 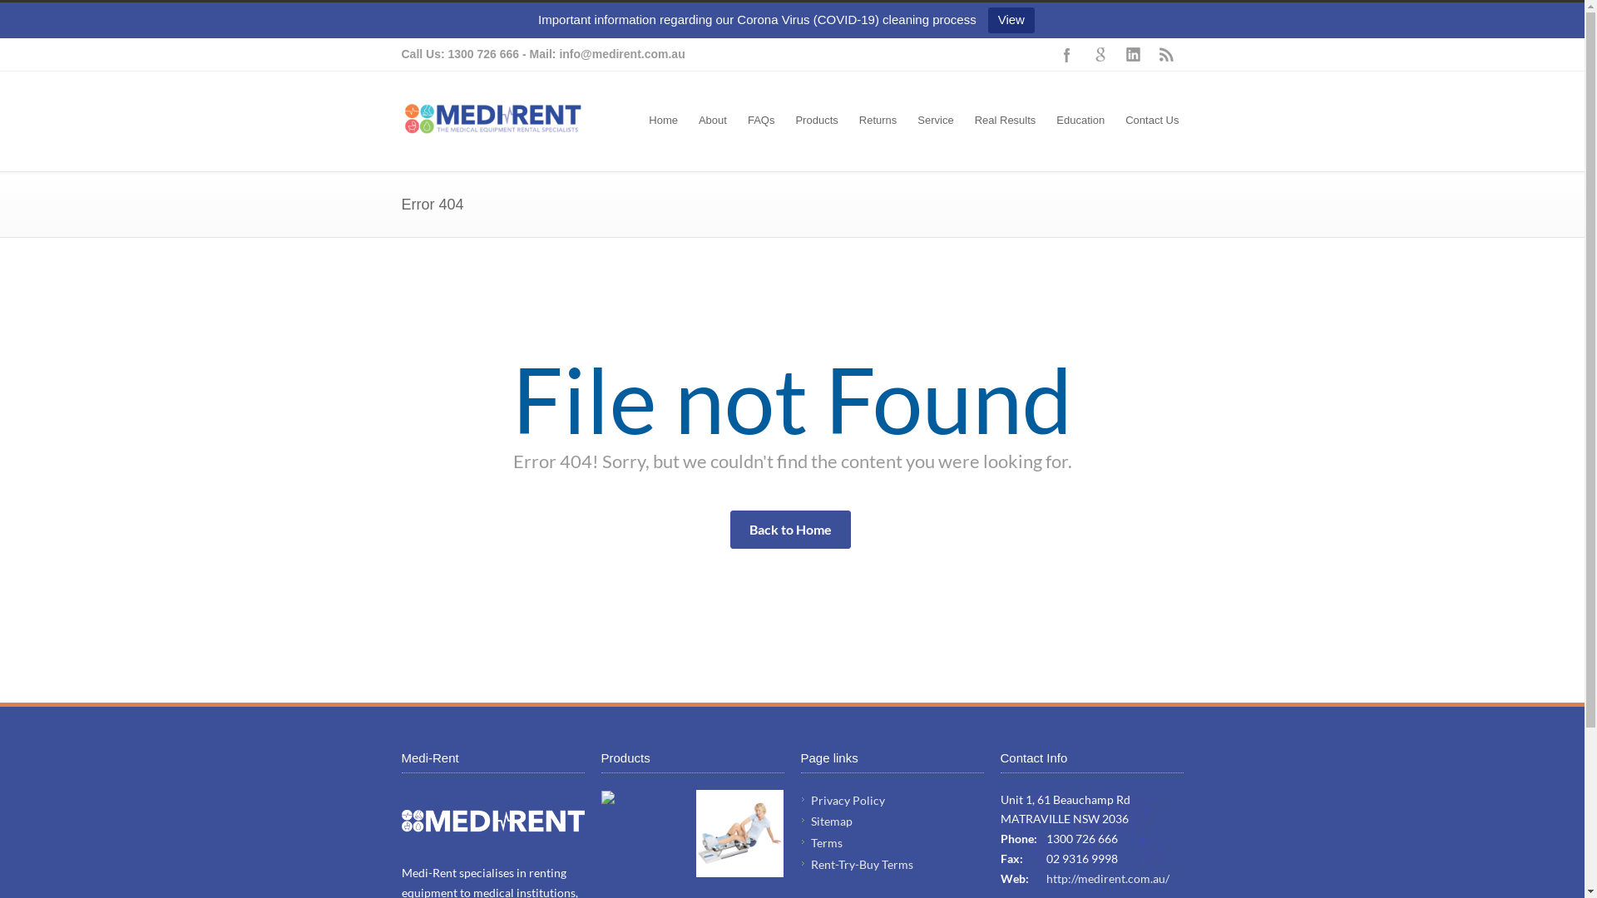 What do you see at coordinates (1011, 20) in the screenshot?
I see `View` at bounding box center [1011, 20].